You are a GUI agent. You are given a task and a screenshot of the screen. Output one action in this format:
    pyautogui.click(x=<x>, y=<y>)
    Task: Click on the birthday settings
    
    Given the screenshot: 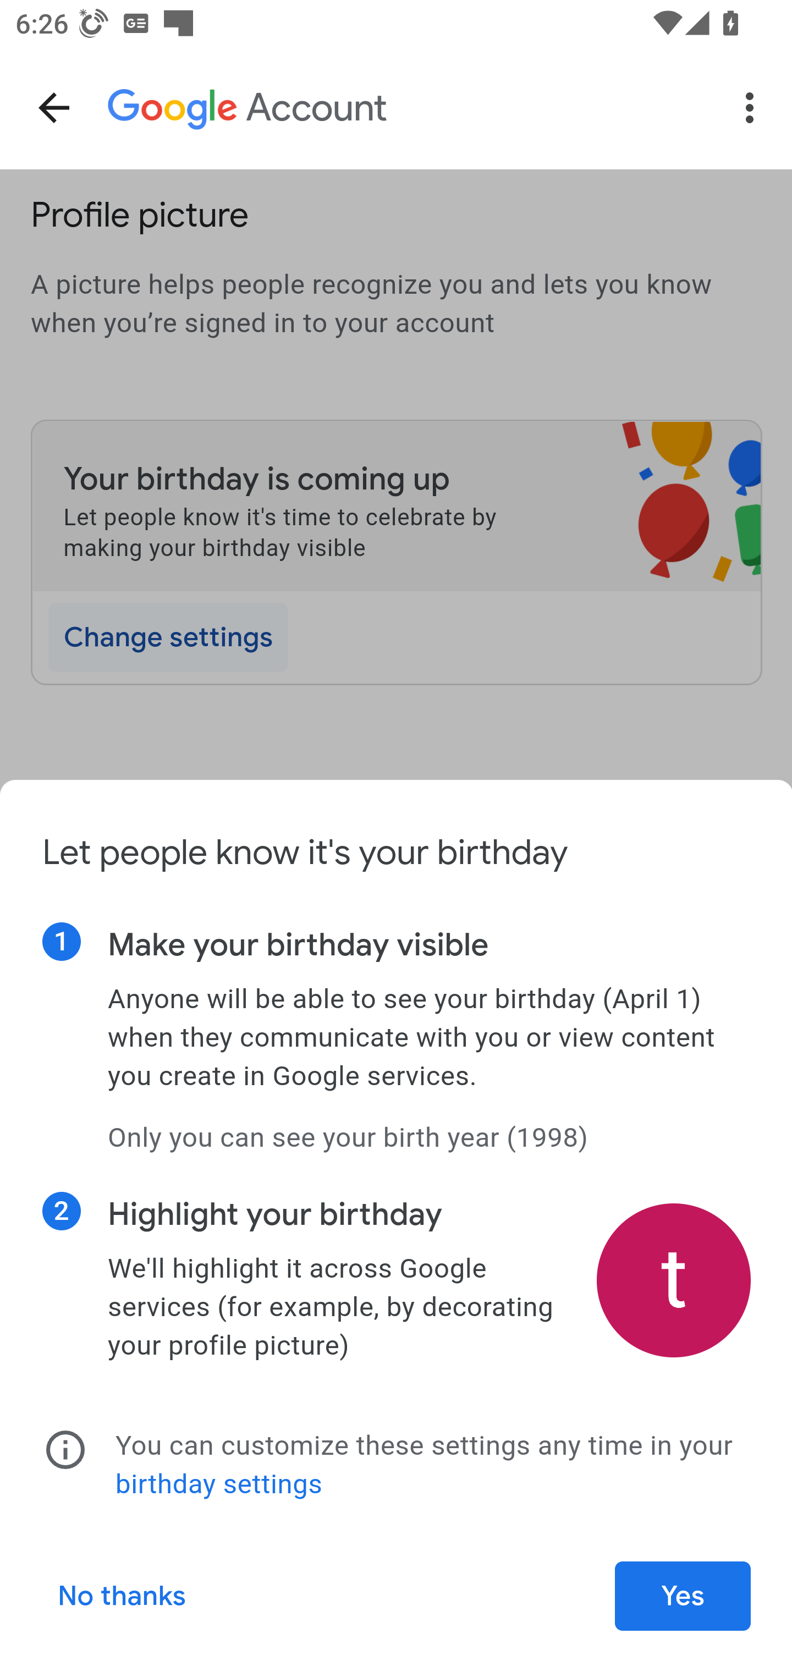 What is the action you would take?
    pyautogui.click(x=219, y=1484)
    